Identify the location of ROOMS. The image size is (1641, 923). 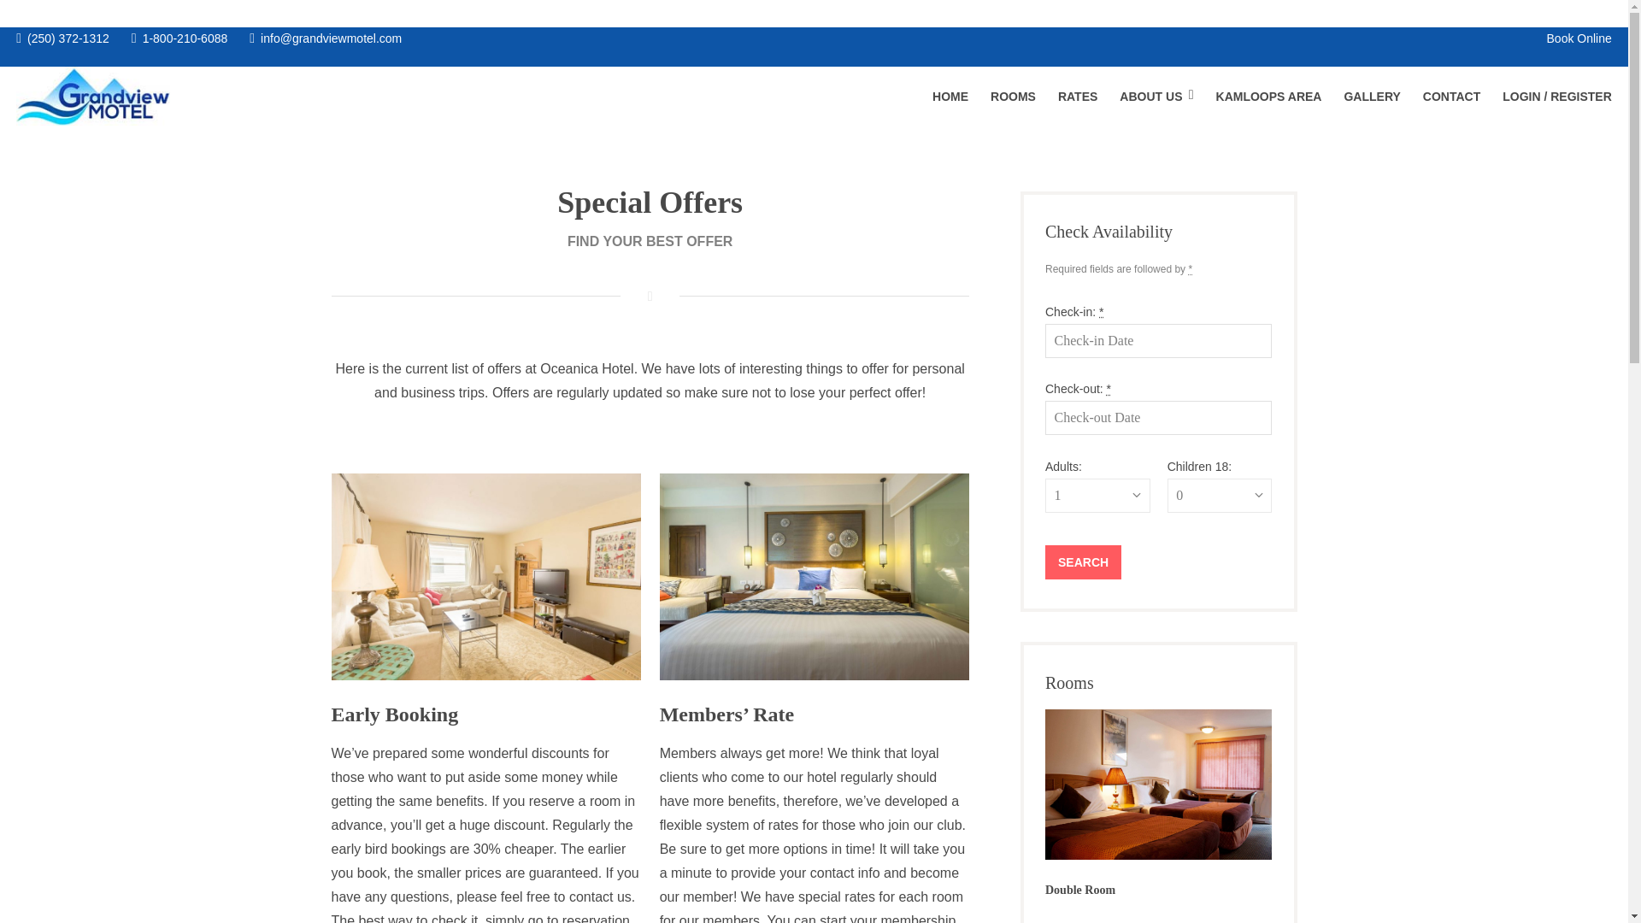
(1013, 97).